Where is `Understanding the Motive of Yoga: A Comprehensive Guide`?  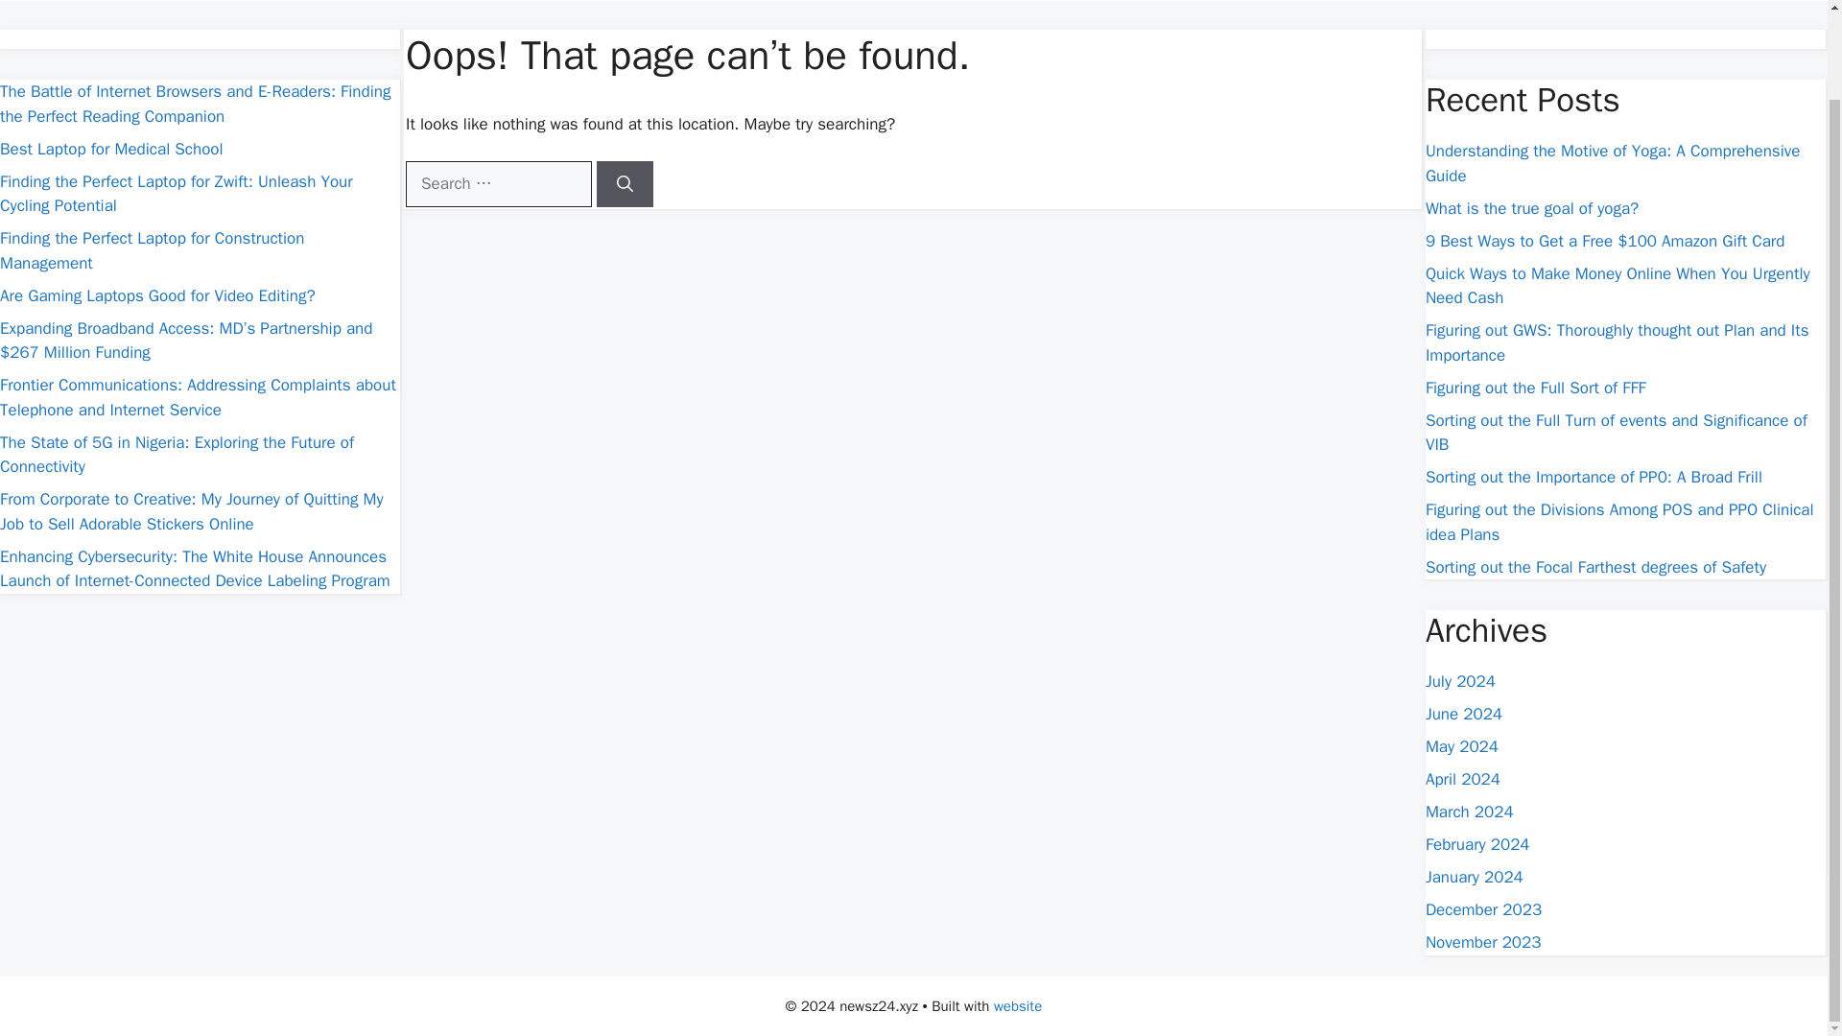 Understanding the Motive of Yoga: A Comprehensive Guide is located at coordinates (1612, 163).